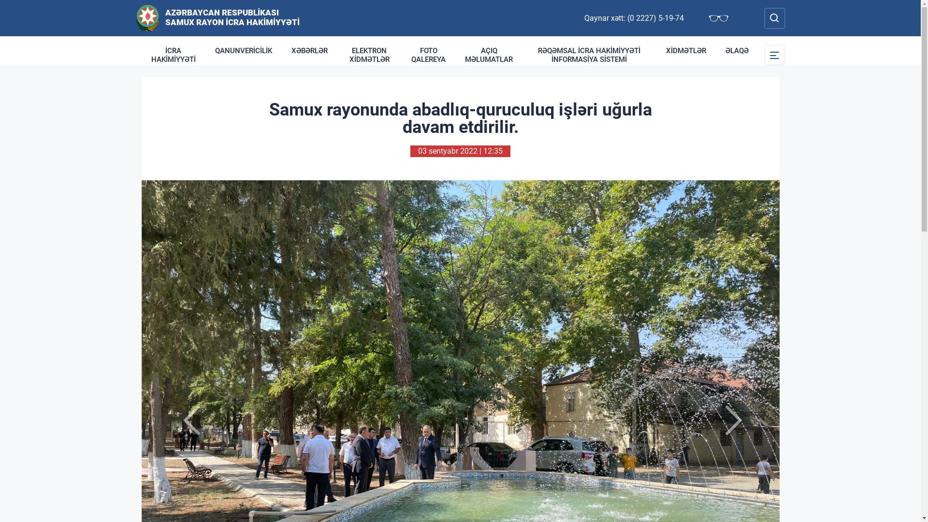 Image resolution: width=928 pixels, height=522 pixels. What do you see at coordinates (243, 51) in the screenshot?
I see `QANUNVERICILIK` at bounding box center [243, 51].